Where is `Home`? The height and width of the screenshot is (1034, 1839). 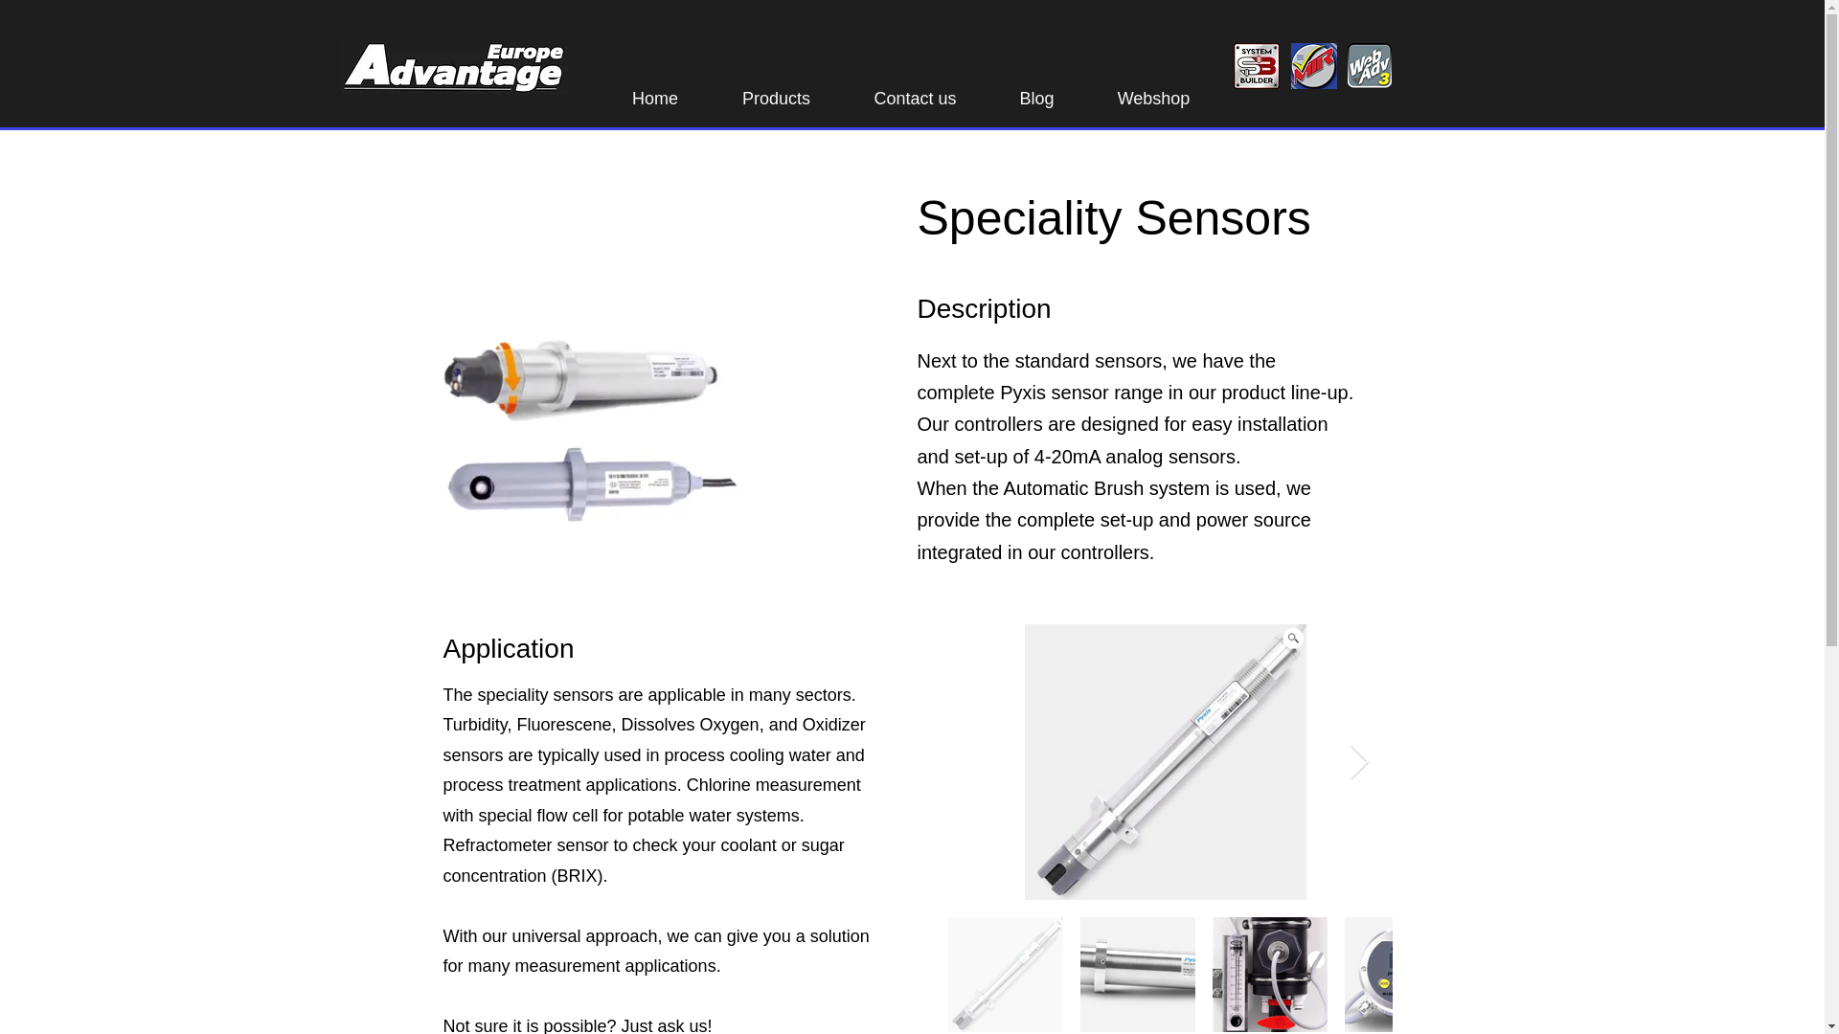
Home is located at coordinates (654, 90).